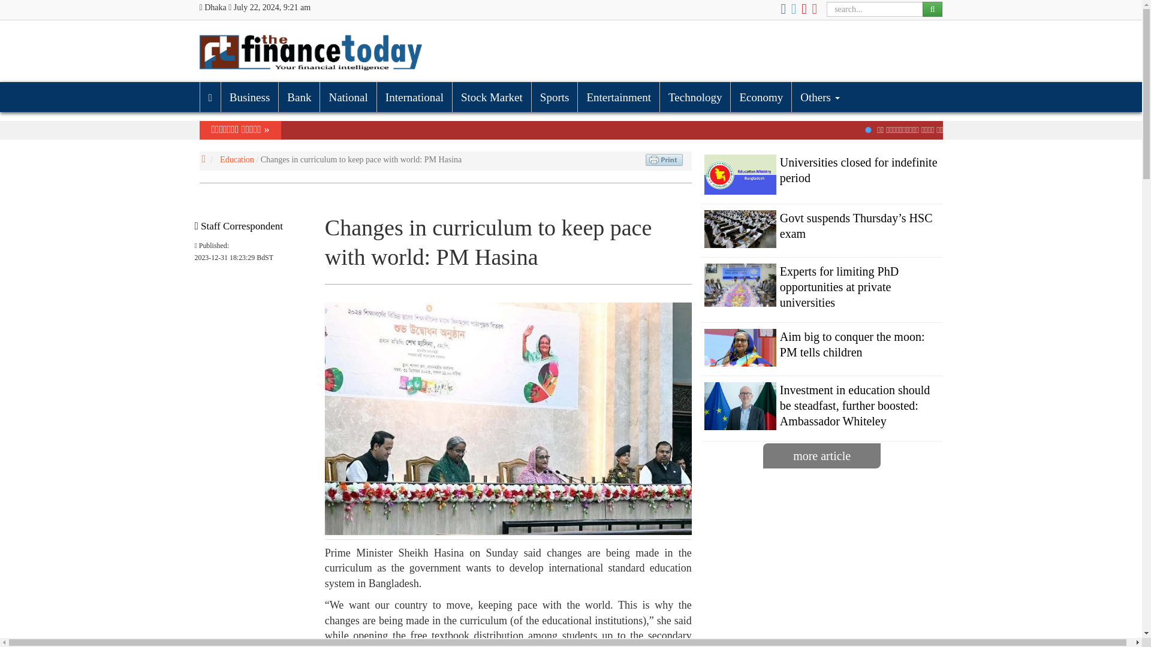 The image size is (1151, 647). What do you see at coordinates (414, 97) in the screenshot?
I see `International` at bounding box center [414, 97].